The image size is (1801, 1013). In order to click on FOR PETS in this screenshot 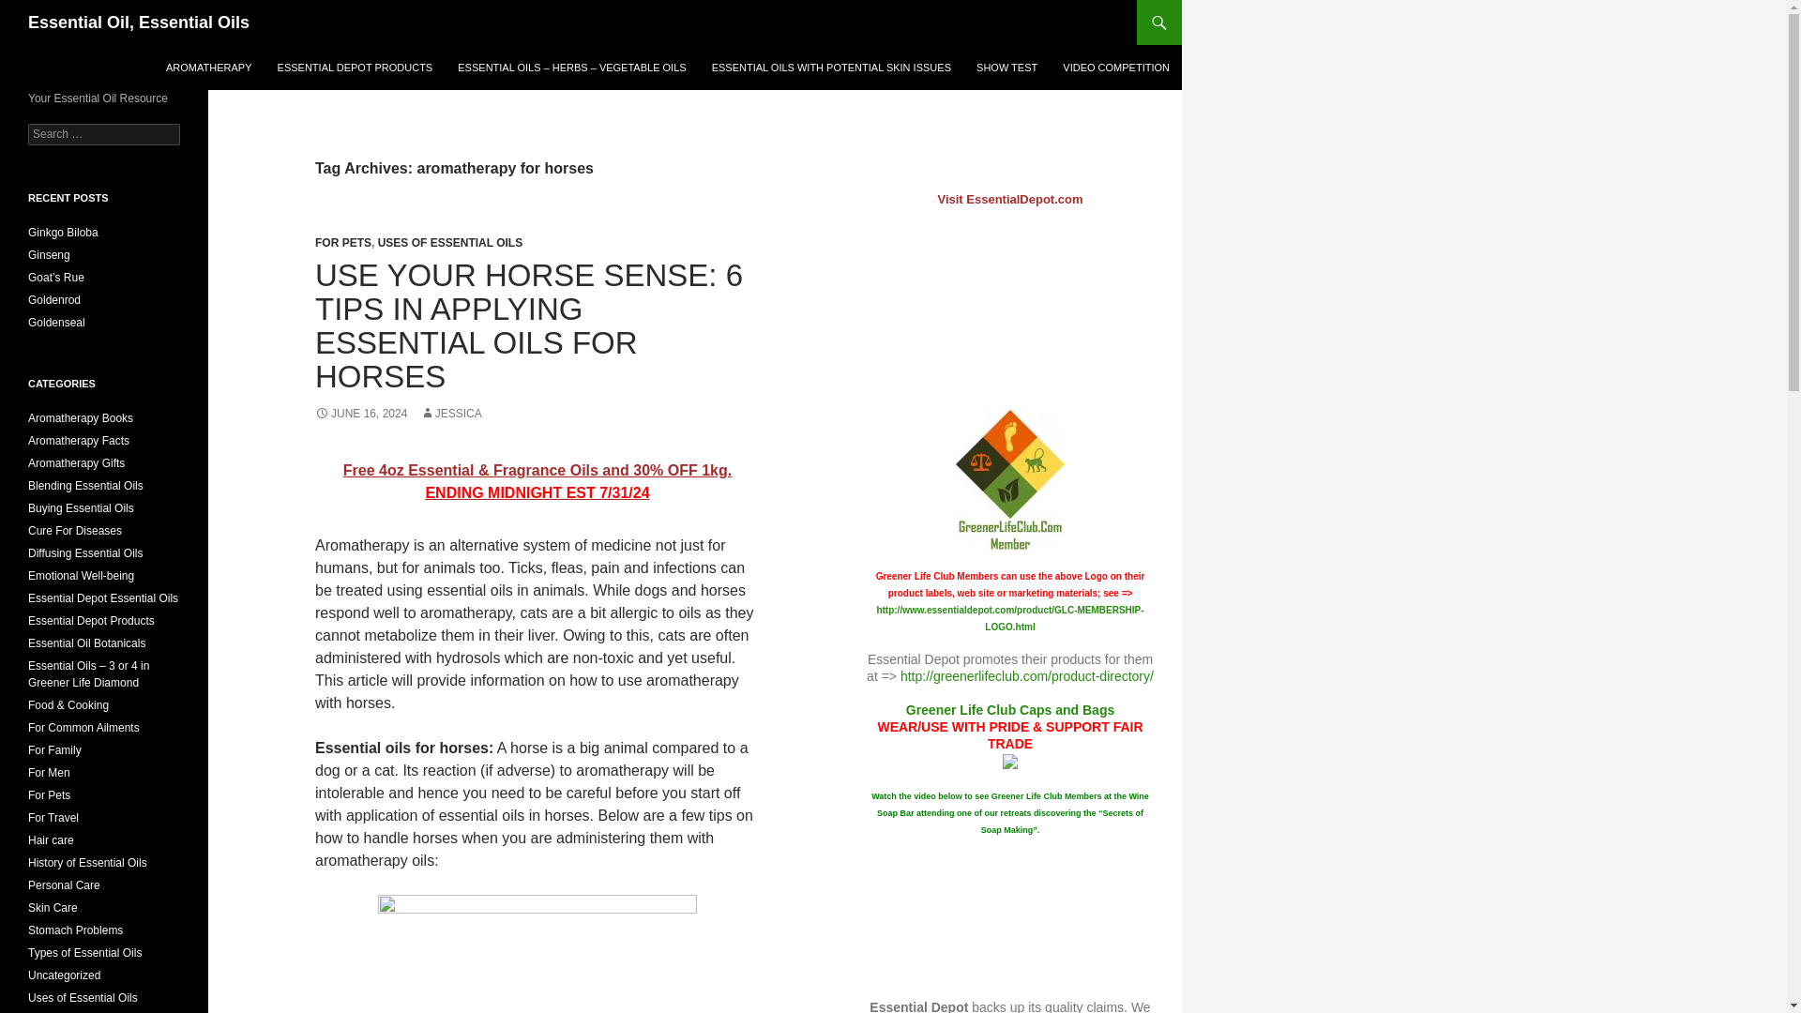, I will do `click(343, 242)`.